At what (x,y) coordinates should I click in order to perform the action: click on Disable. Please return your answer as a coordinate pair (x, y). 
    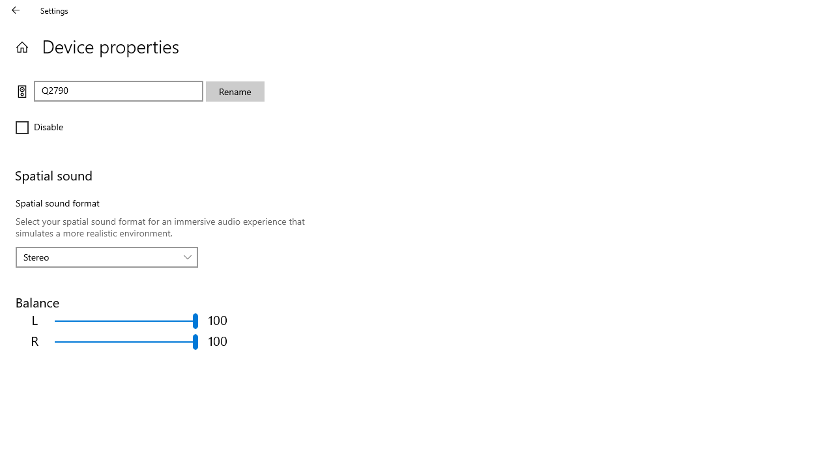
    Looking at the image, I should click on (55, 128).